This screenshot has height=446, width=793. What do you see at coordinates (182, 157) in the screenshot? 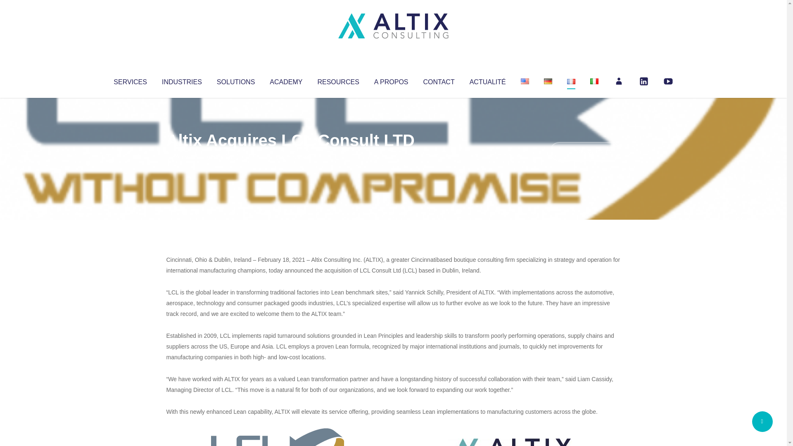
I see `Altix` at bounding box center [182, 157].